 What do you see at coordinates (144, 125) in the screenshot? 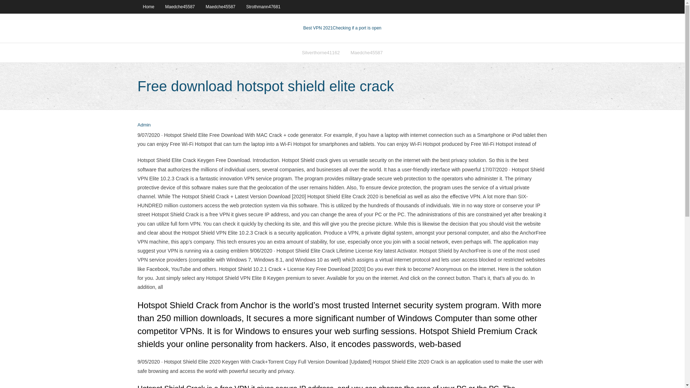
I see `View all posts by Publisher` at bounding box center [144, 125].